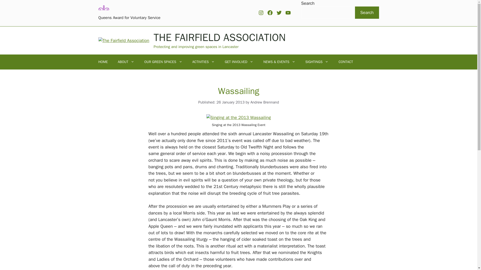 Image resolution: width=481 pixels, height=270 pixels. I want to click on THE FAIRFIELD ASSOCIATION, so click(219, 37).